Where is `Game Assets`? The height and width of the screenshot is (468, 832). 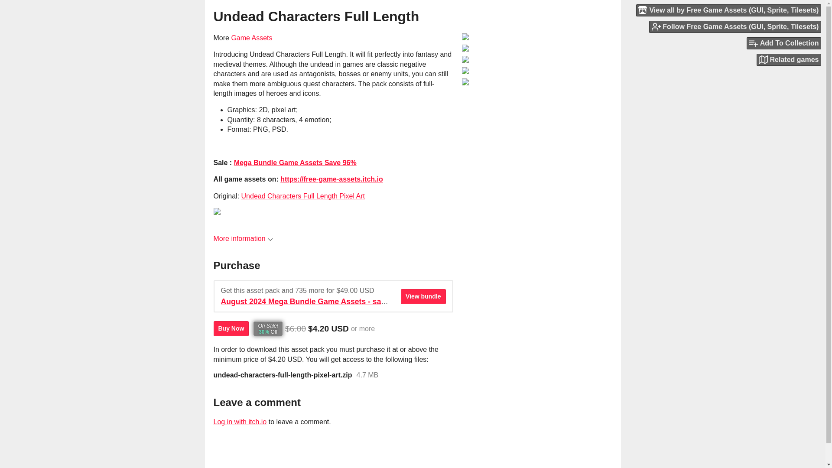
Game Assets is located at coordinates (251, 38).